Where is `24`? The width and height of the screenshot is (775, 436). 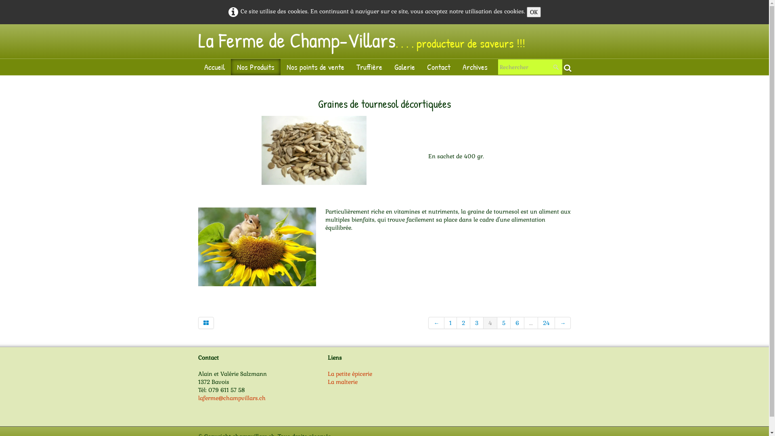
24 is located at coordinates (547, 323).